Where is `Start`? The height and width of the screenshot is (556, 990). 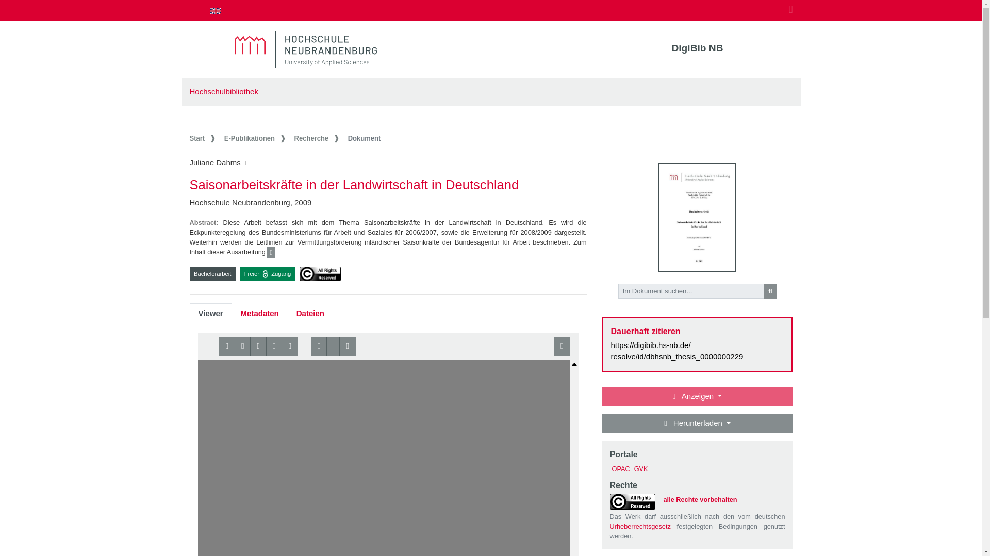
Start is located at coordinates (204, 138).